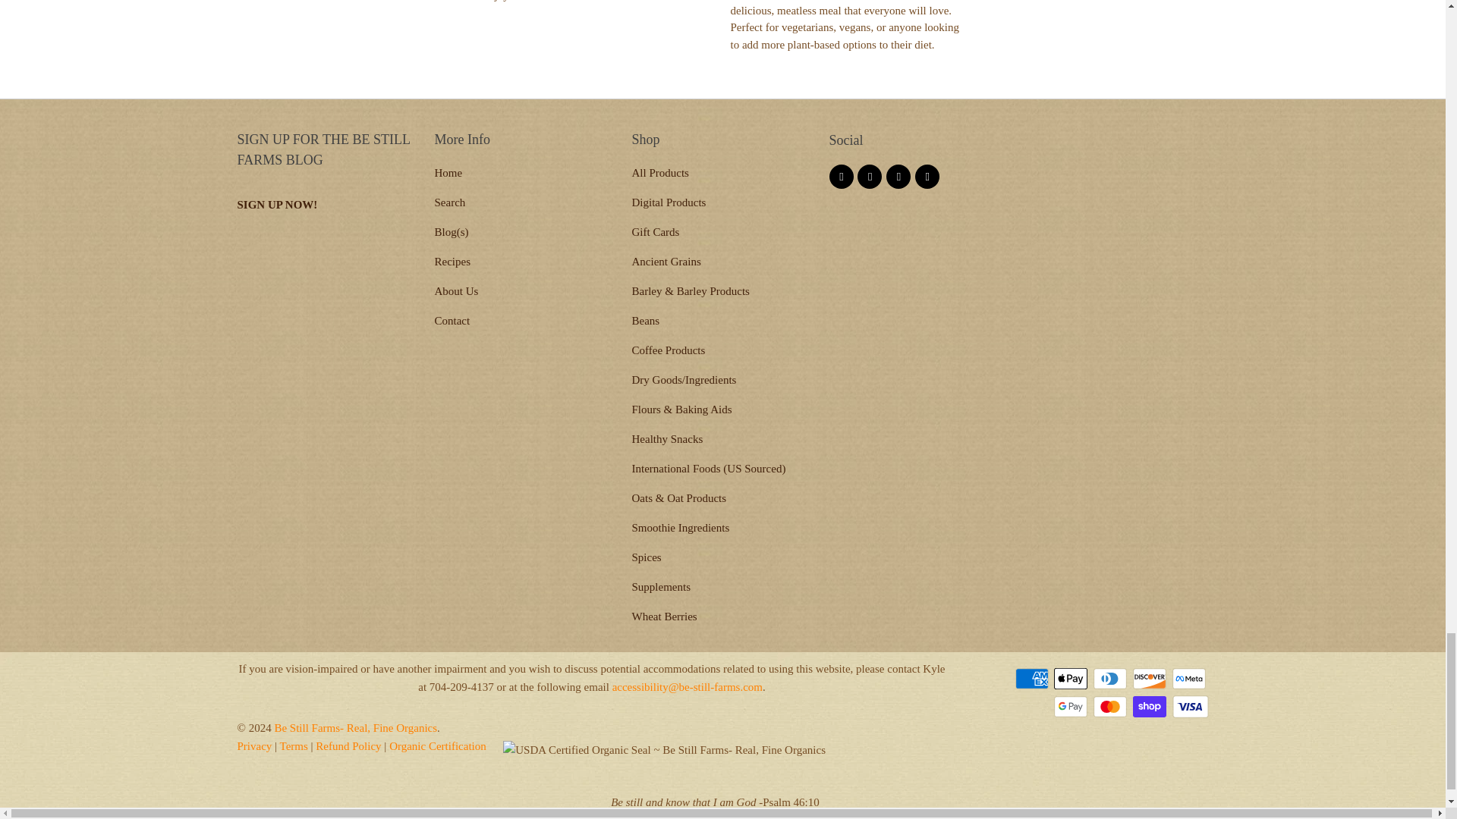 The height and width of the screenshot is (819, 1457). What do you see at coordinates (1151, 679) in the screenshot?
I see `Discover` at bounding box center [1151, 679].